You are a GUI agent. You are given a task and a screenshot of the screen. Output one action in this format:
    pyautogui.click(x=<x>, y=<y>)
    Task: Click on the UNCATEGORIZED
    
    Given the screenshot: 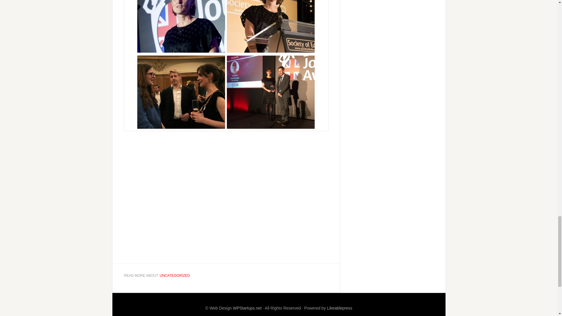 What is the action you would take?
    pyautogui.click(x=174, y=276)
    